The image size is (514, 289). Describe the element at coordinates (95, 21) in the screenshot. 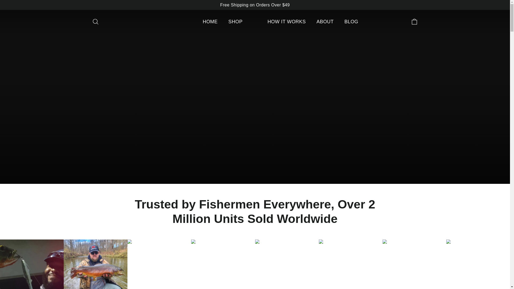

I see `HOME` at that location.